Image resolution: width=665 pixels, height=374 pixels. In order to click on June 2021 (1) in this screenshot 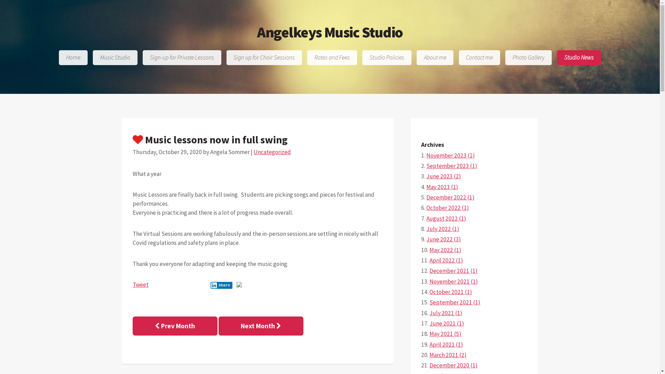, I will do `click(447, 323)`.